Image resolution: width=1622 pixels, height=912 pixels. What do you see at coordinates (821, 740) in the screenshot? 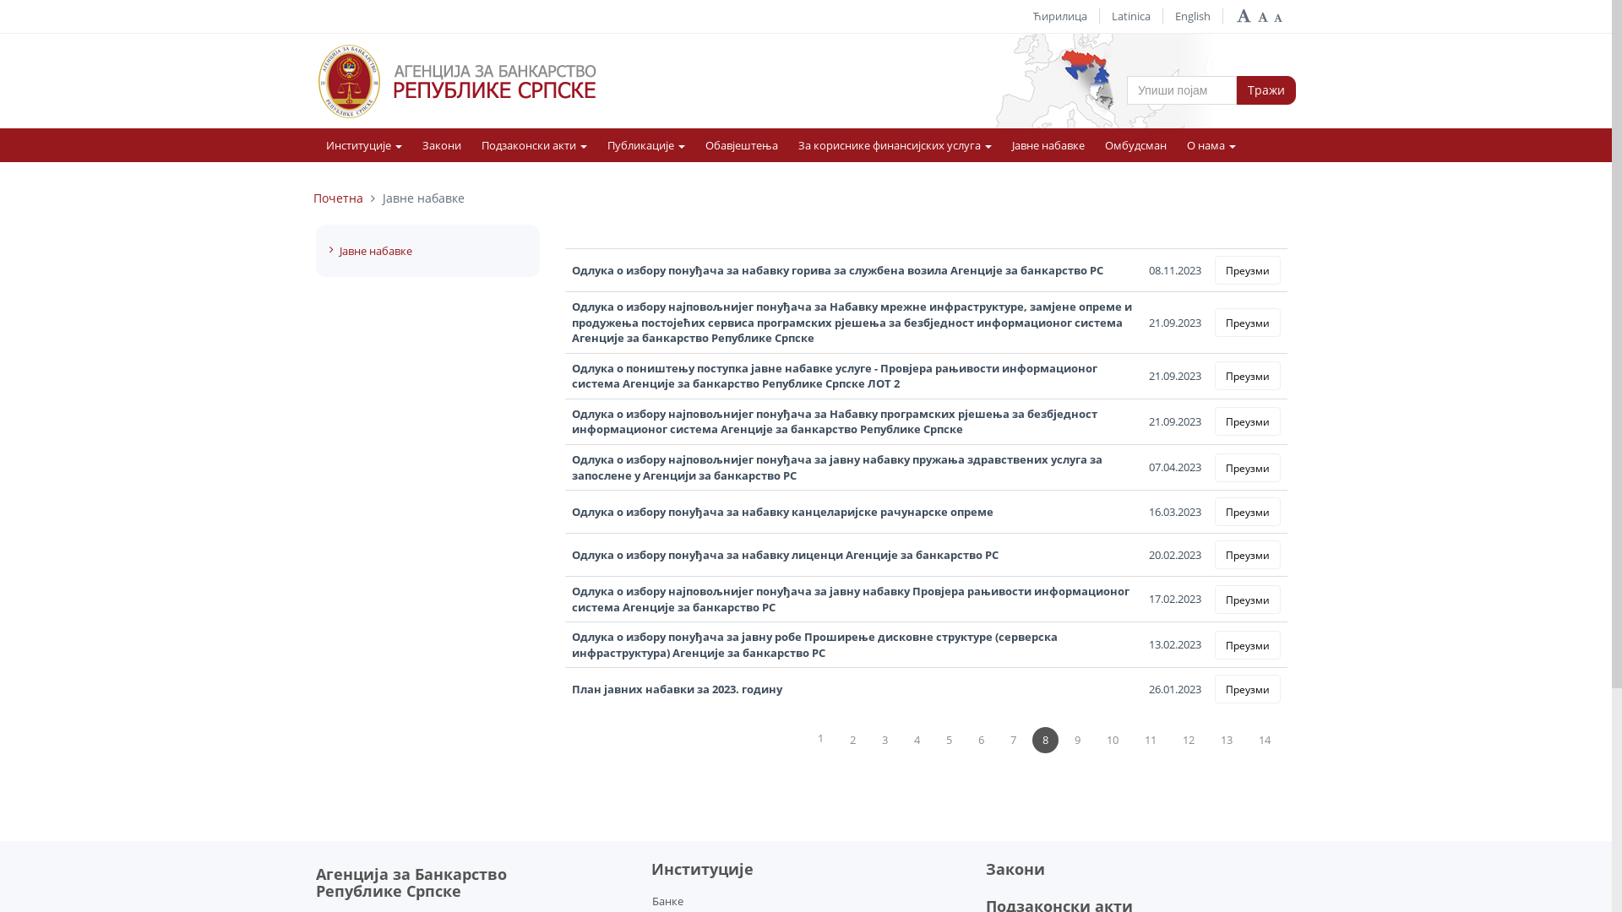
I see `1` at bounding box center [821, 740].